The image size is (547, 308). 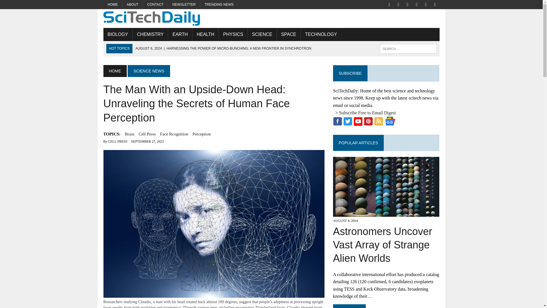 I want to click on SCIENCE, so click(x=262, y=34).